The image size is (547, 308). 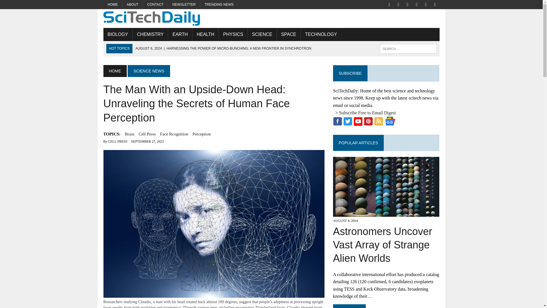 I want to click on SCIENCE, so click(x=262, y=34).